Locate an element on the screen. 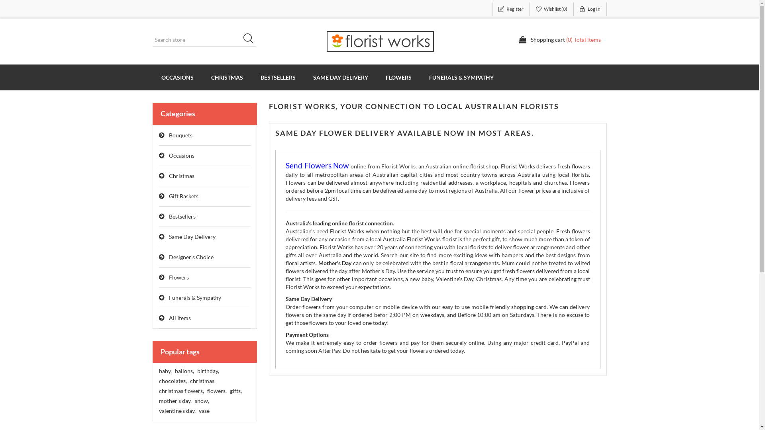  Funerals & Sympathy is located at coordinates (205, 298).